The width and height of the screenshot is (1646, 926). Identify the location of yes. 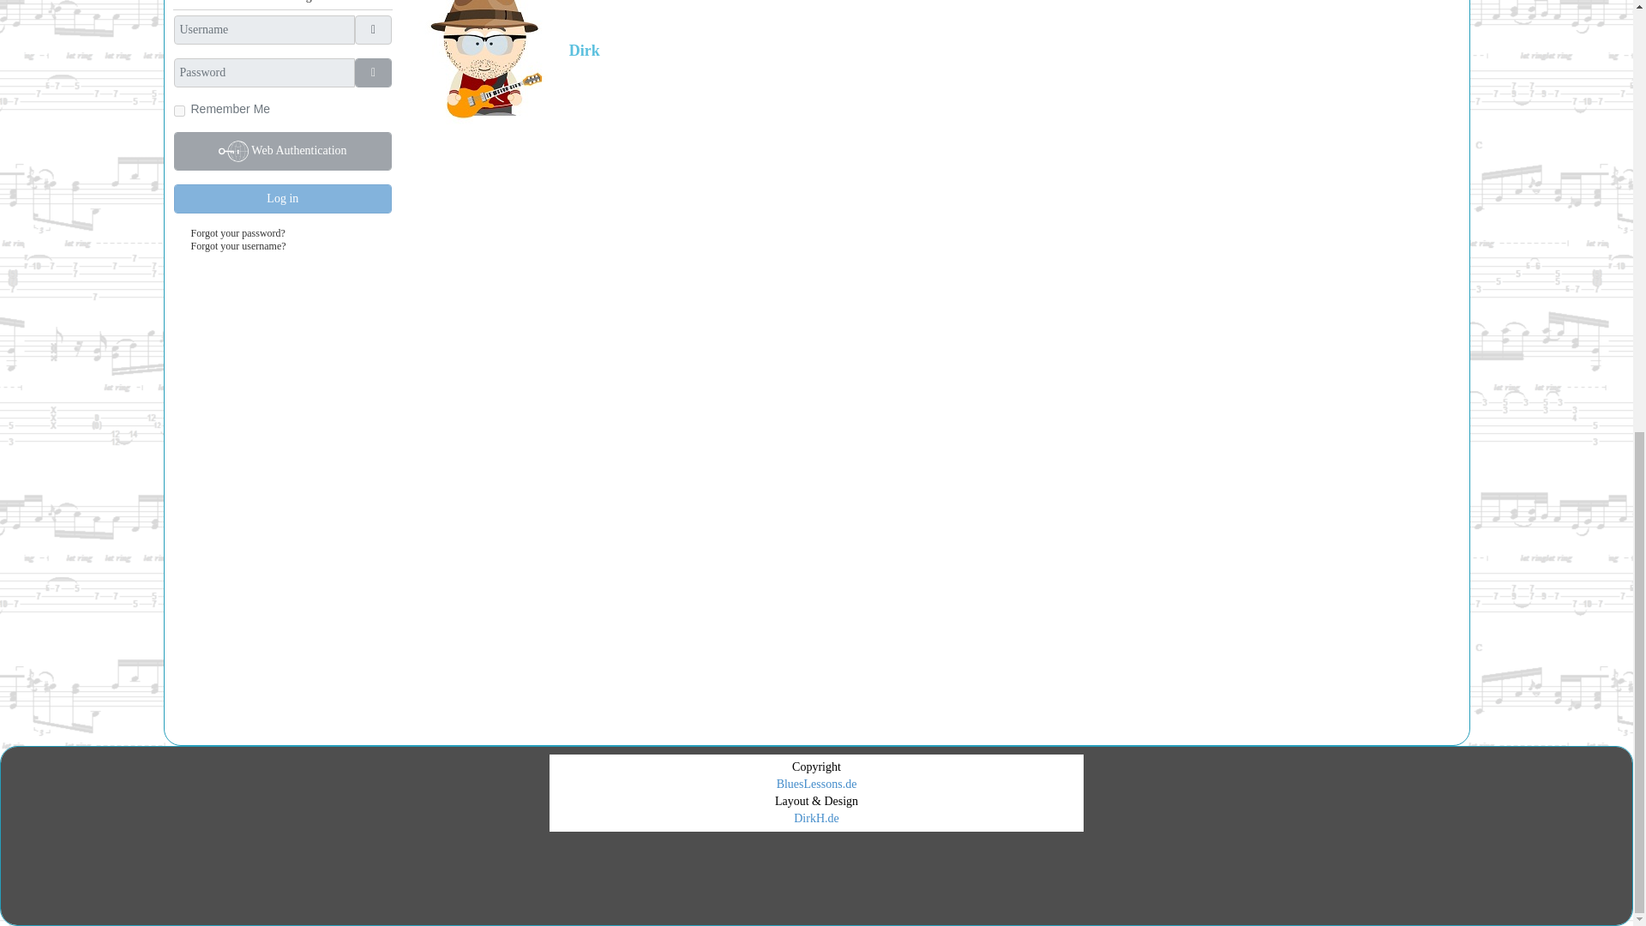
(178, 111).